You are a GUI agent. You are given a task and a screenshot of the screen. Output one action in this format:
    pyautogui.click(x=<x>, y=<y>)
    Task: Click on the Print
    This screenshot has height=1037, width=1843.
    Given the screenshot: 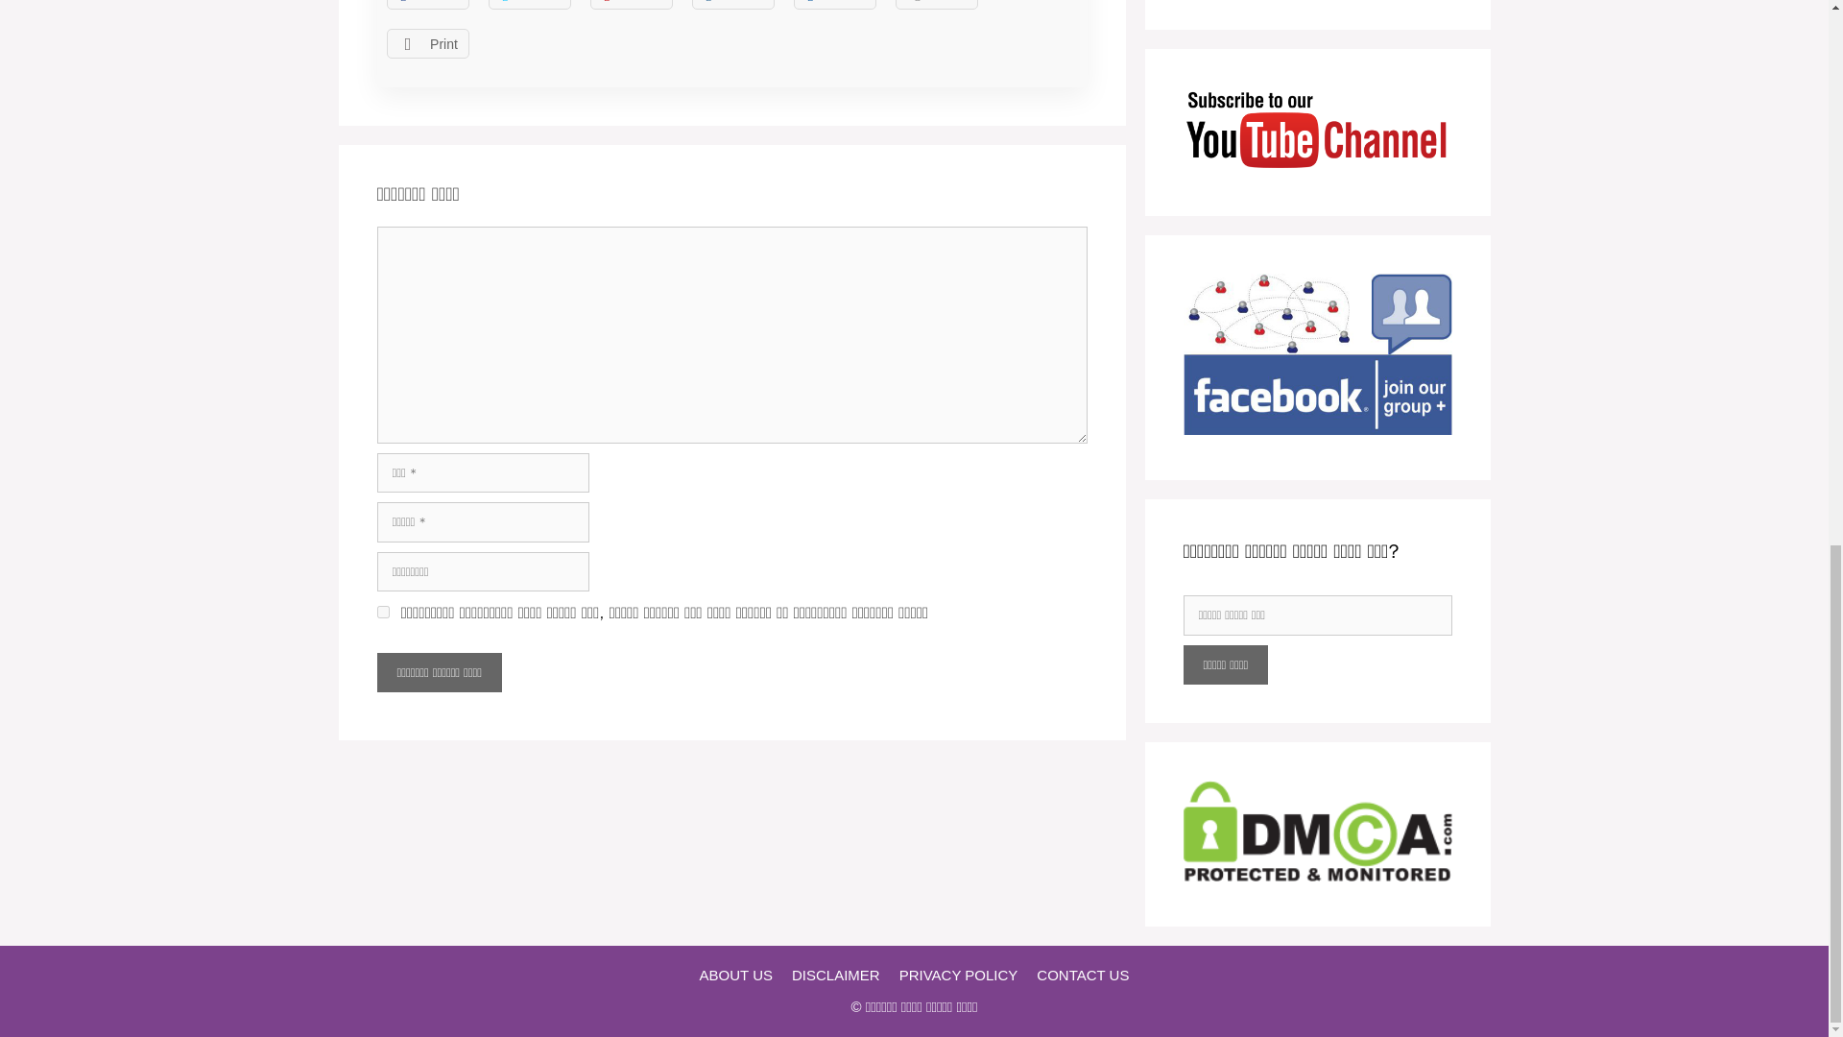 What is the action you would take?
    pyautogui.click(x=426, y=43)
    